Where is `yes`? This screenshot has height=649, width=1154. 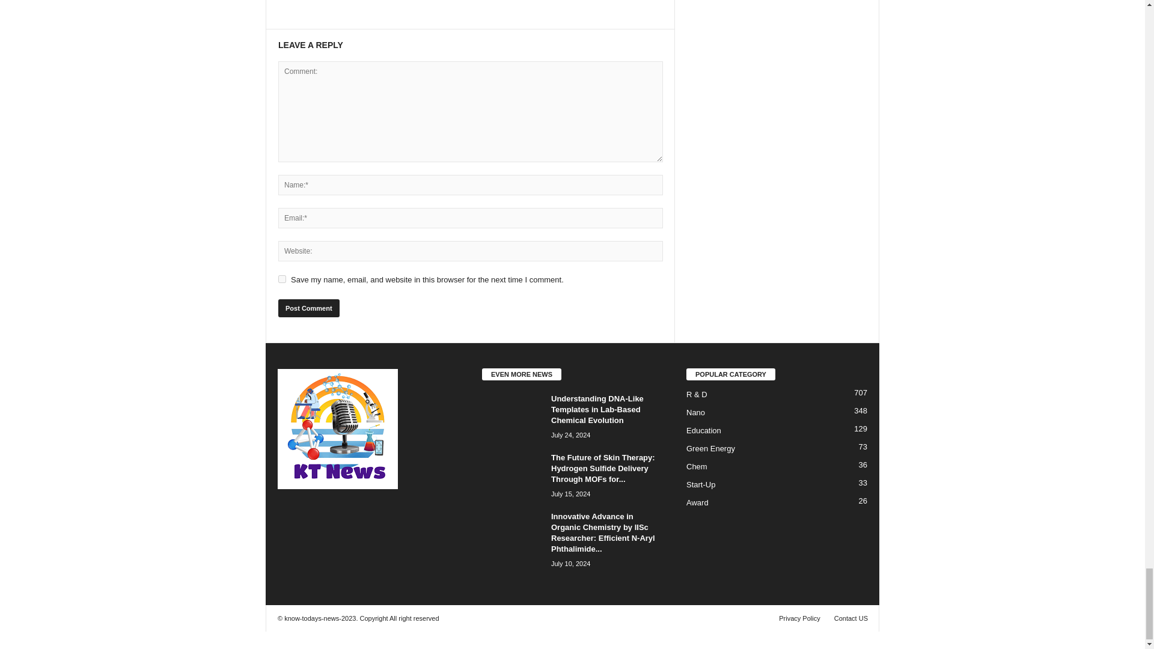
yes is located at coordinates (282, 279).